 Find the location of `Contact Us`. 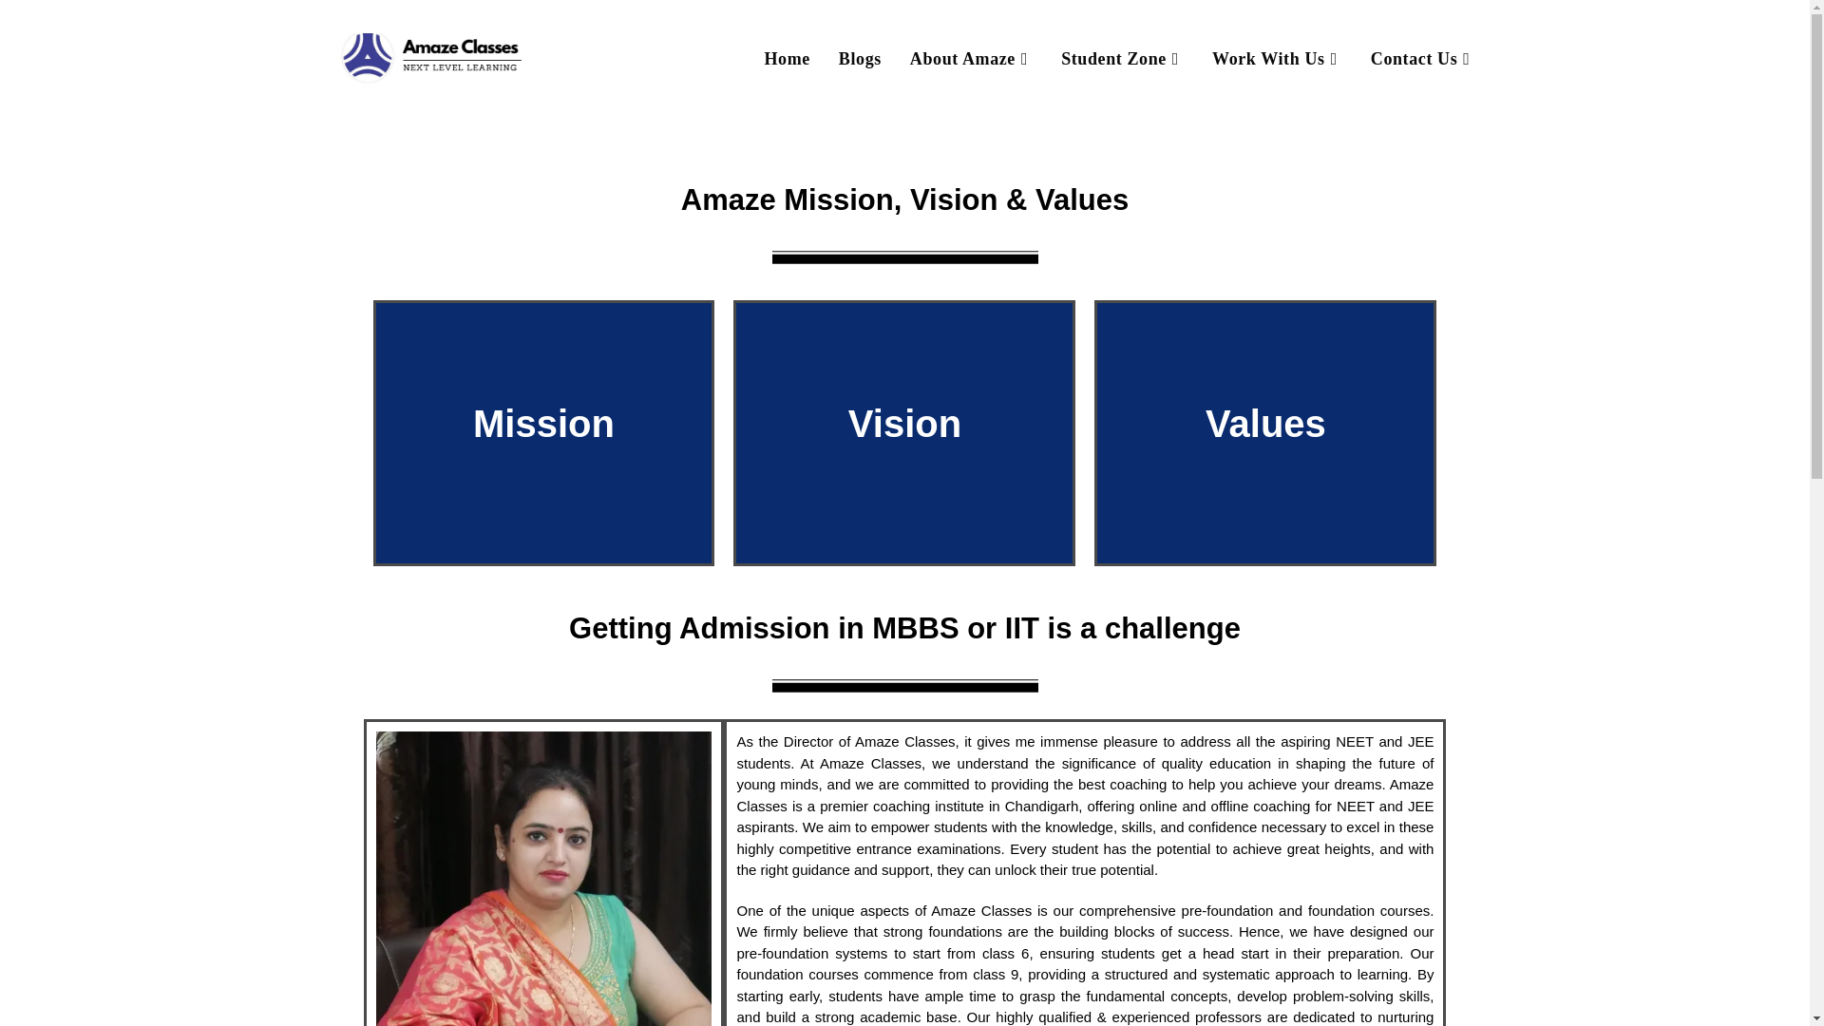

Contact Us is located at coordinates (1423, 59).